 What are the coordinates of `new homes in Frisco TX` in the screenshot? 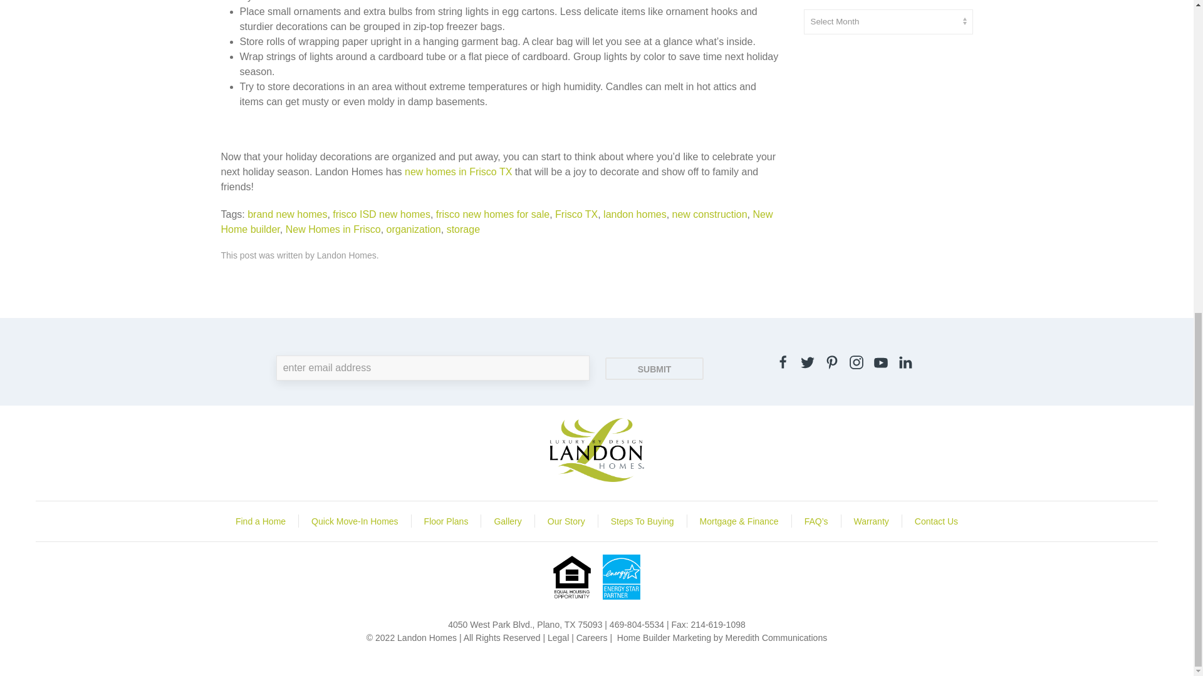 It's located at (458, 172).